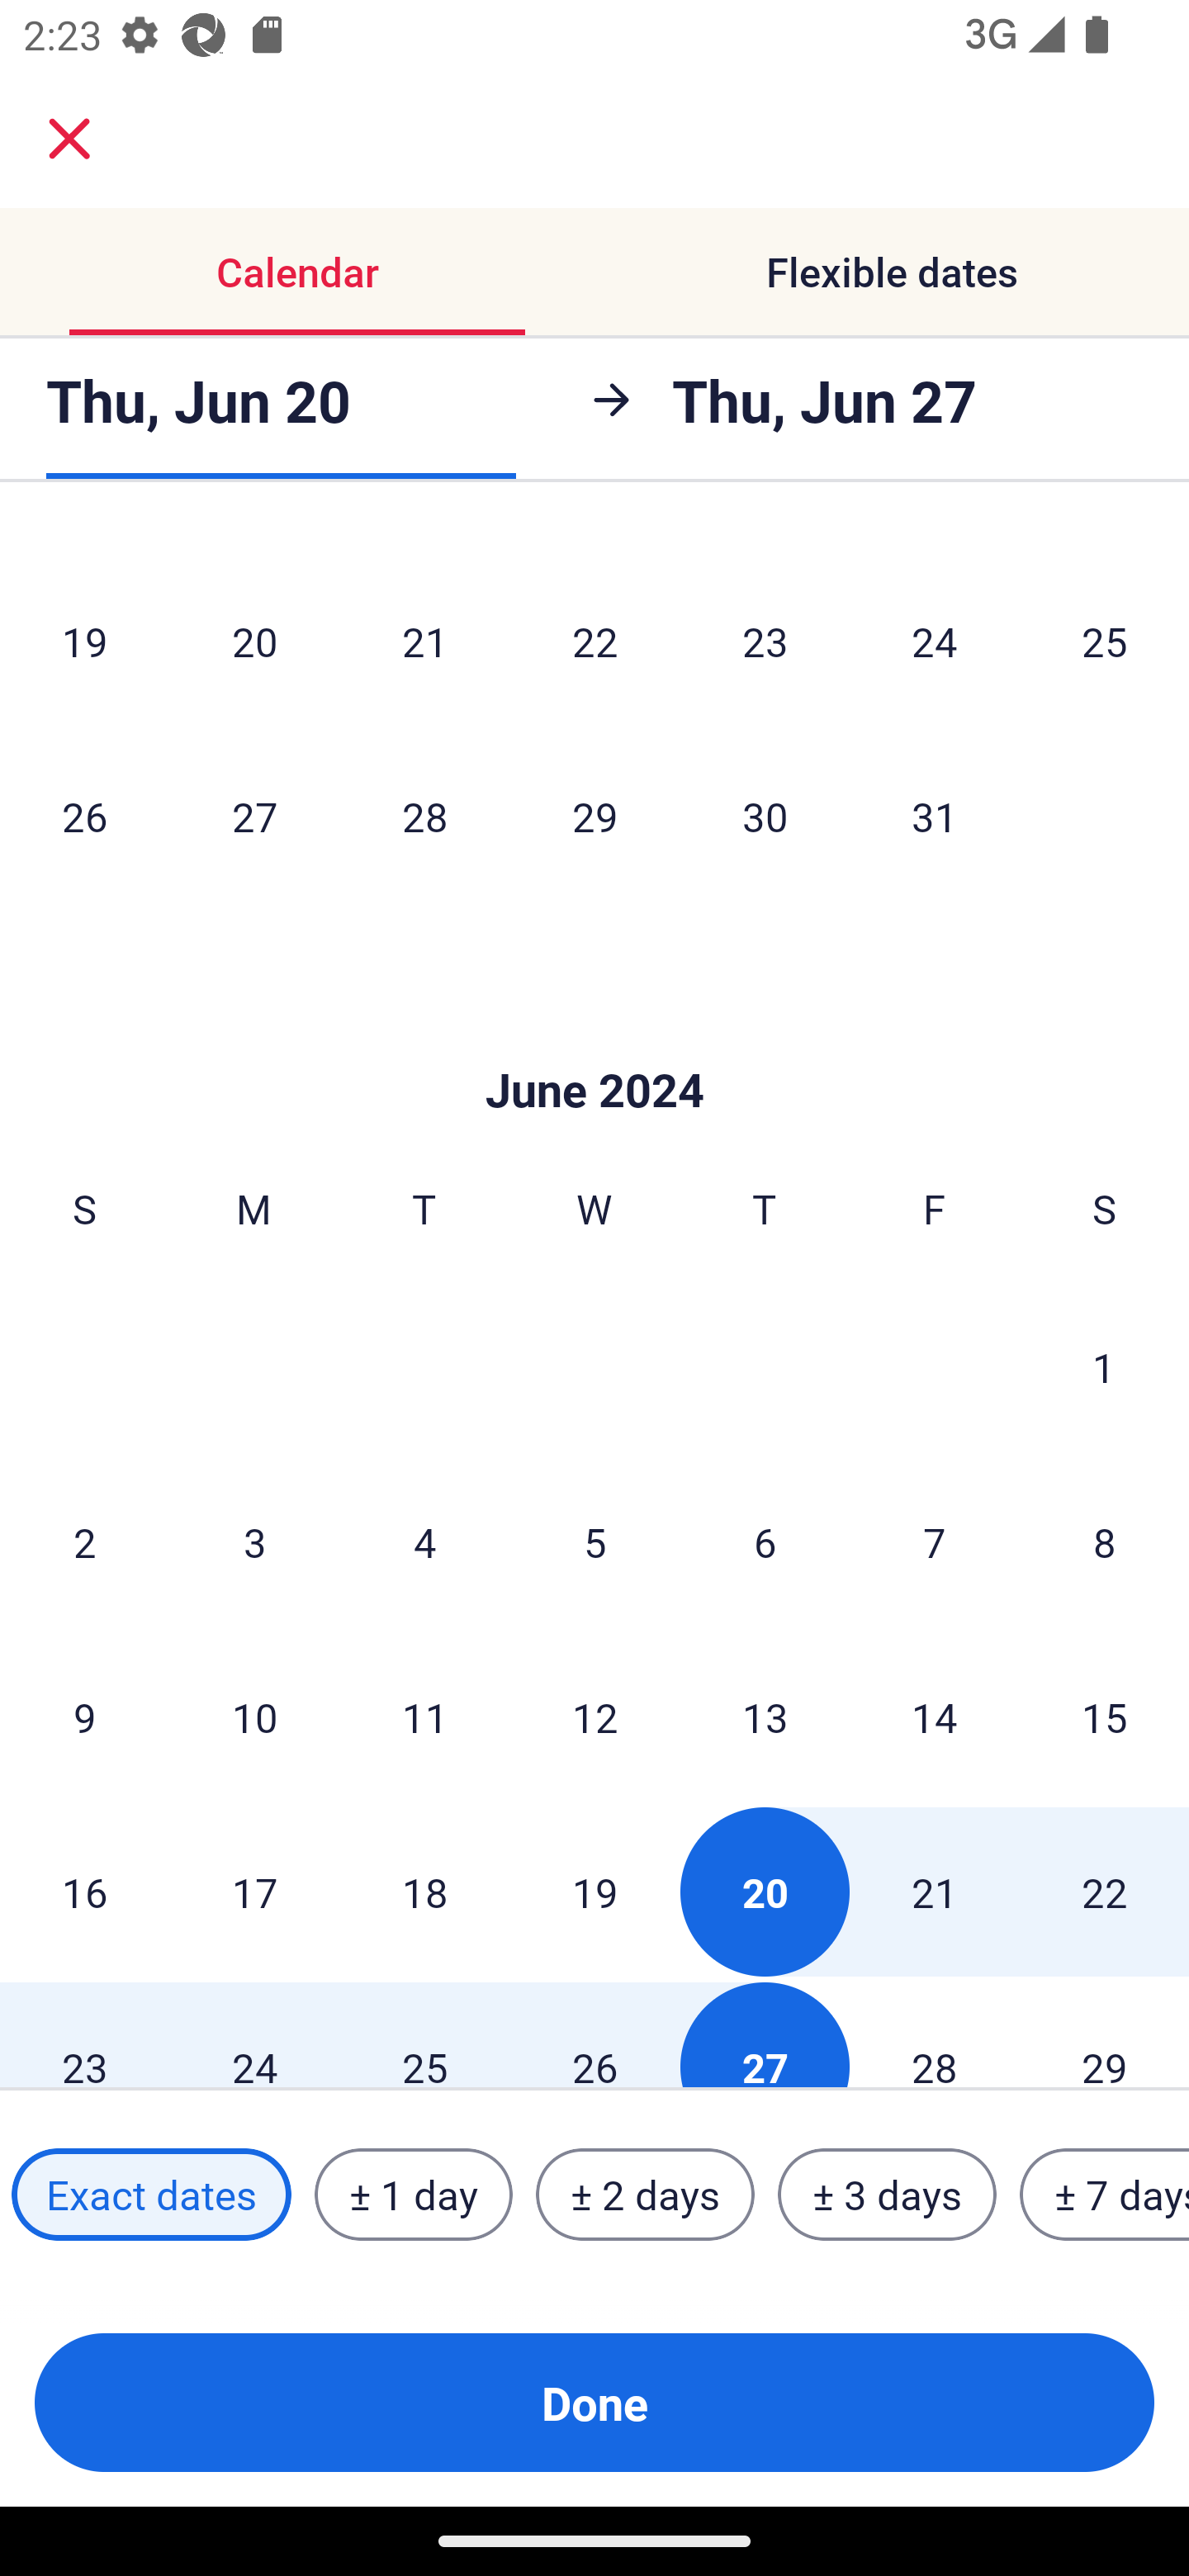 The height and width of the screenshot is (2576, 1189). Describe the element at coordinates (1105, 1717) in the screenshot. I see `15 Saturday, June 15, 2024` at that location.